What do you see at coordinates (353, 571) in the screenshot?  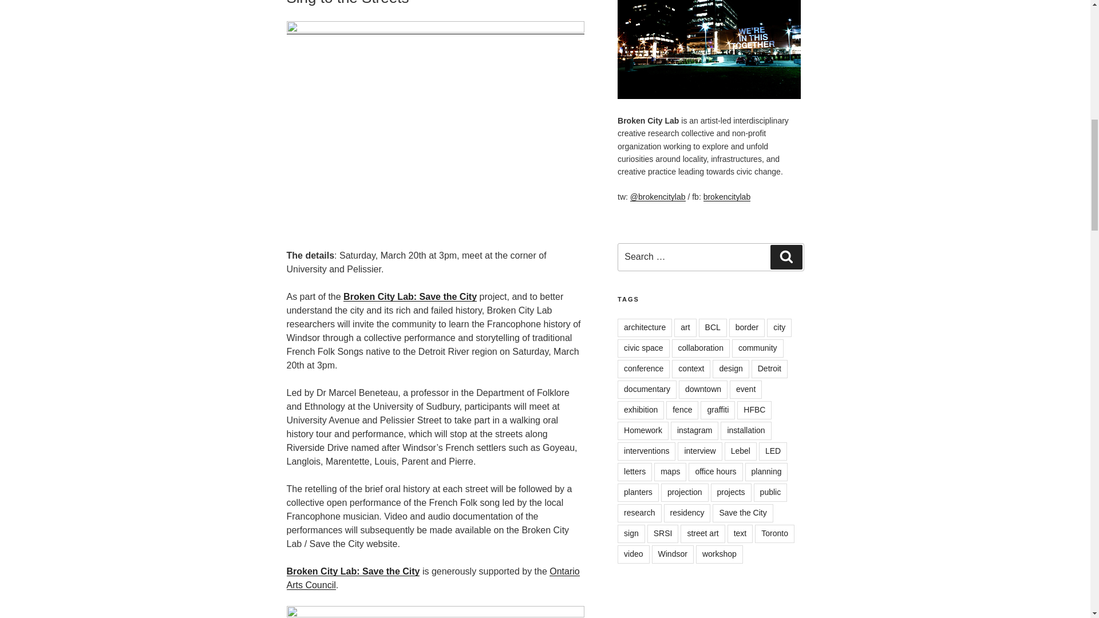 I see `Broken City Lab: Save the City` at bounding box center [353, 571].